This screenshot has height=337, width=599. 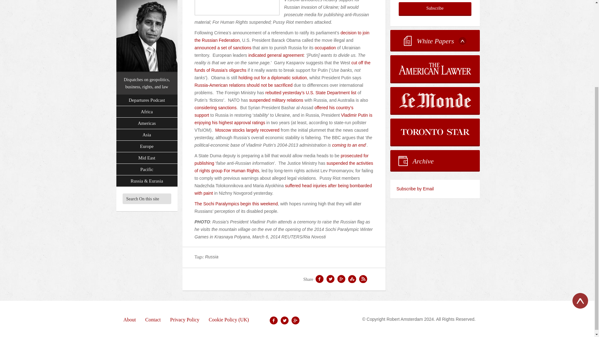 What do you see at coordinates (284, 167) in the screenshot?
I see `suspended the activities of rights group For Human Rights` at bounding box center [284, 167].